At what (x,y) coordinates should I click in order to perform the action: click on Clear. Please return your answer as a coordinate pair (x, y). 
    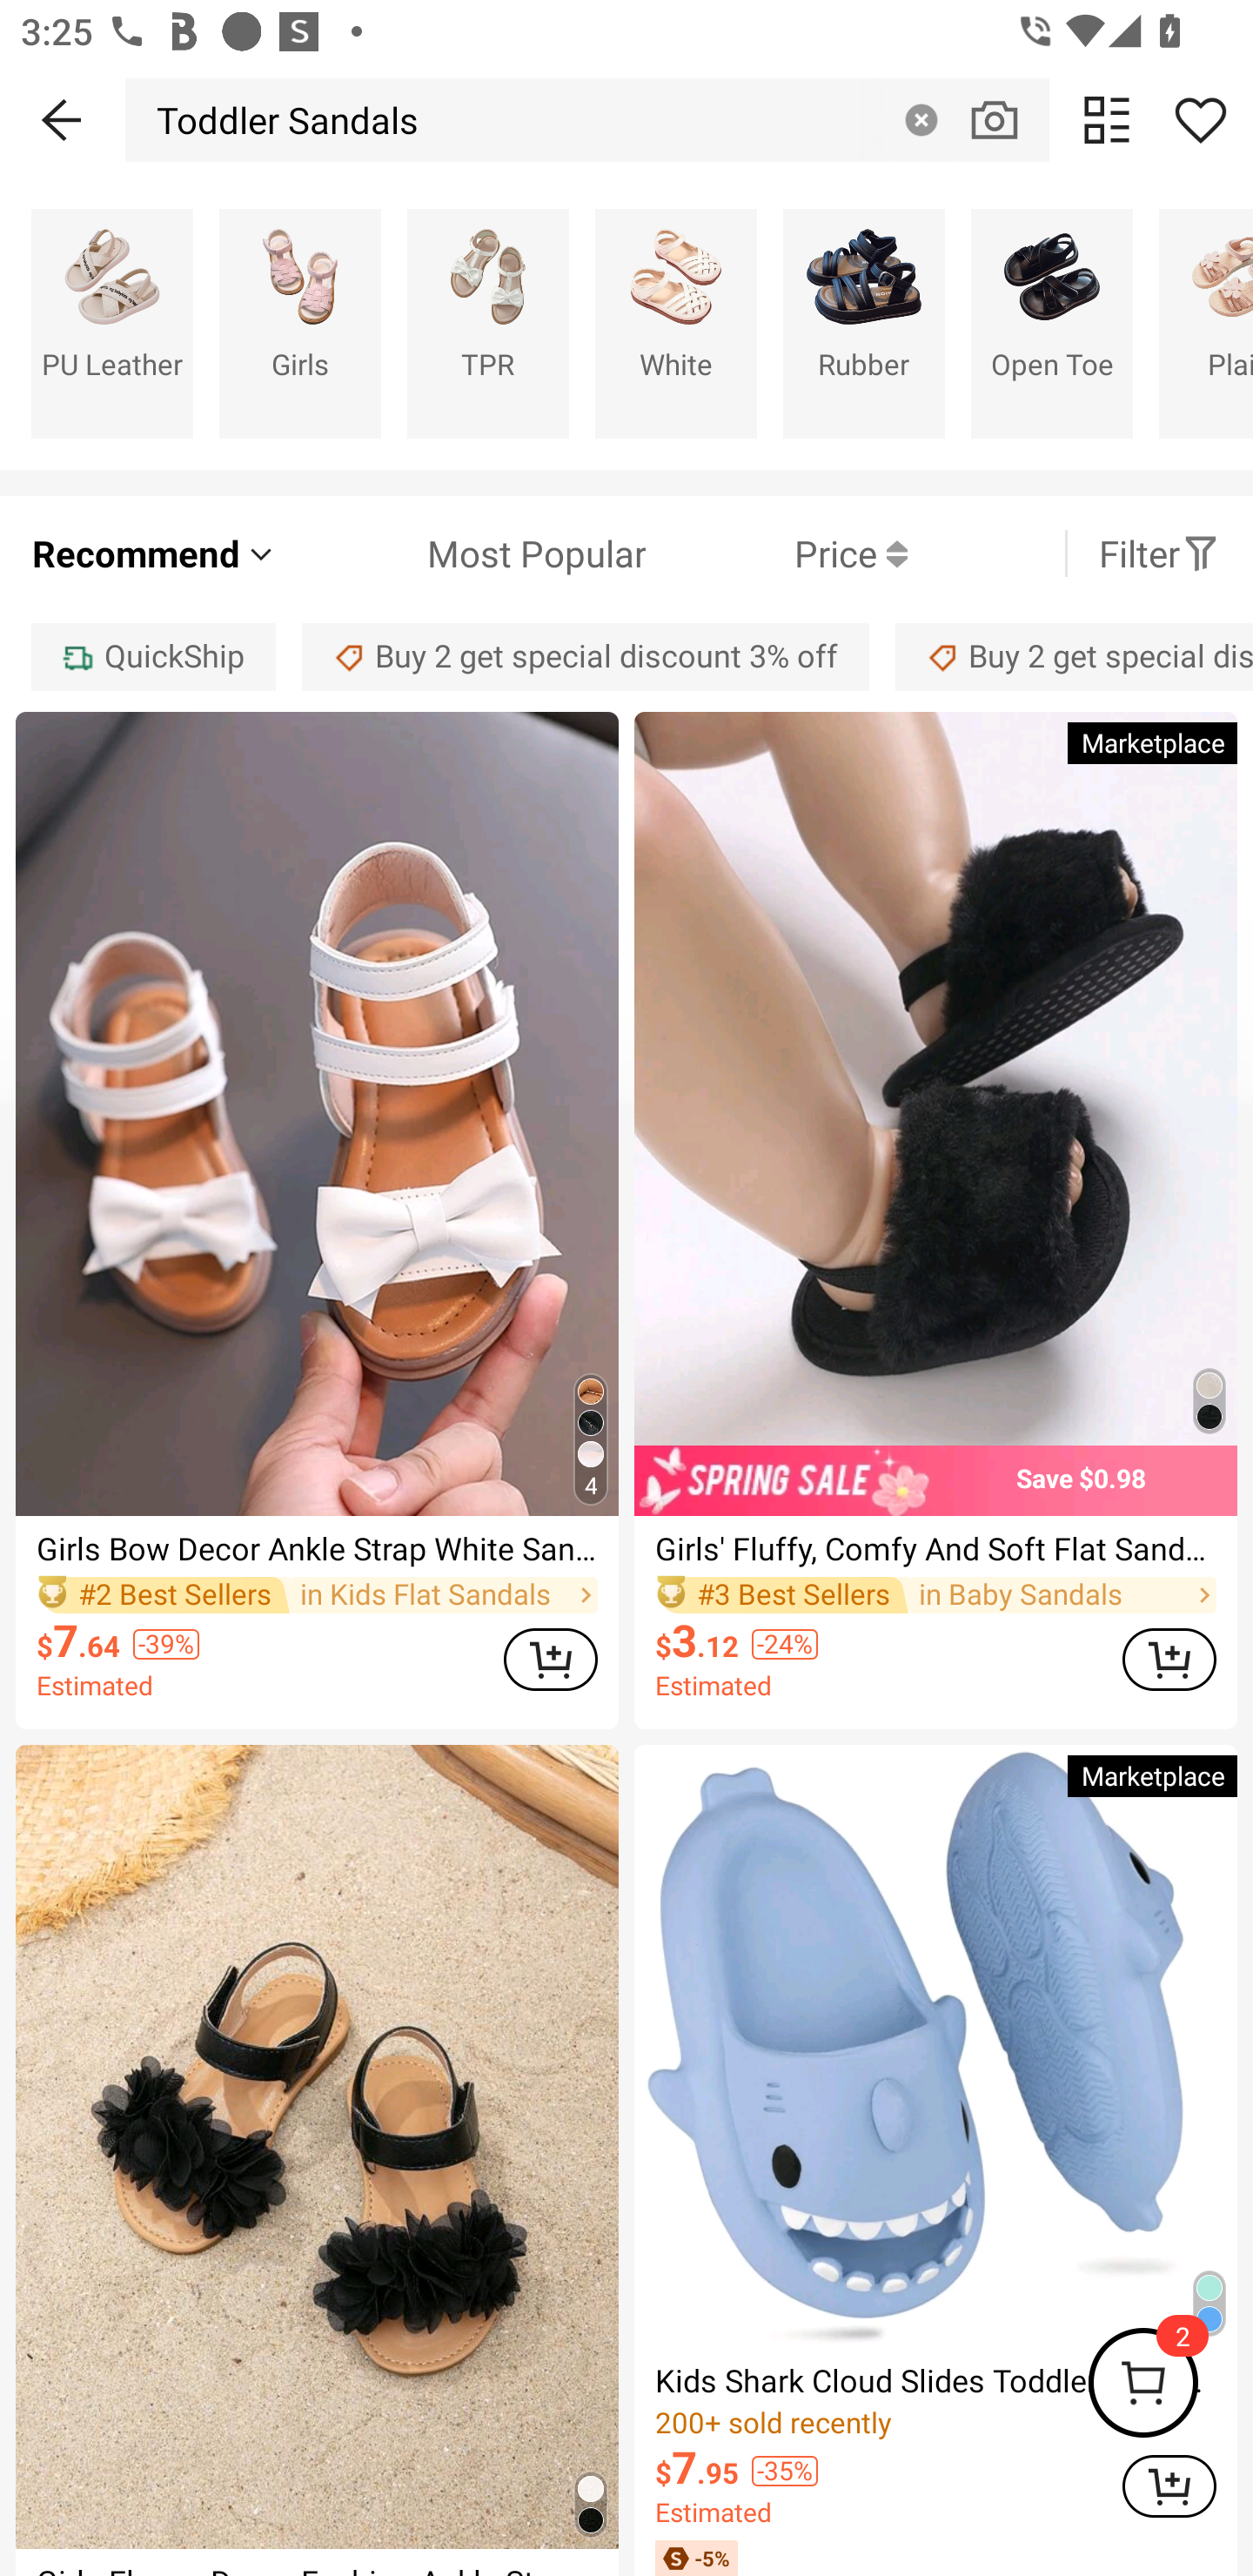
    Looking at the image, I should click on (921, 119).